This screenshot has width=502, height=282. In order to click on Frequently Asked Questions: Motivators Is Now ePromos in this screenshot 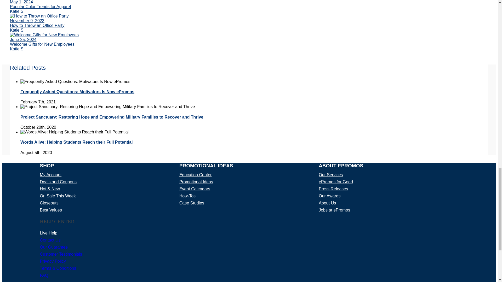, I will do `click(77, 92)`.